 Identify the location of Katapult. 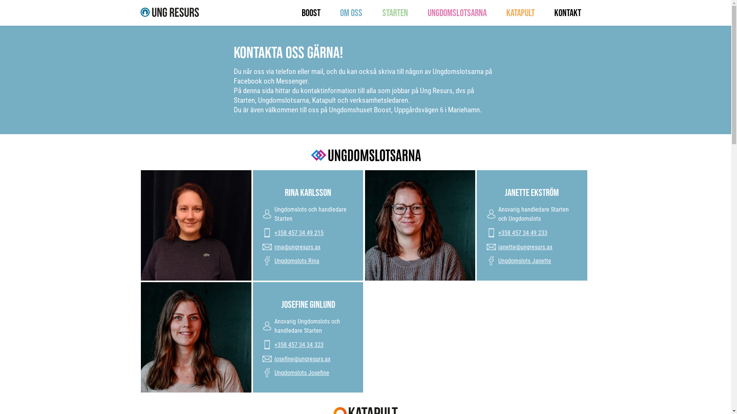
(521, 13).